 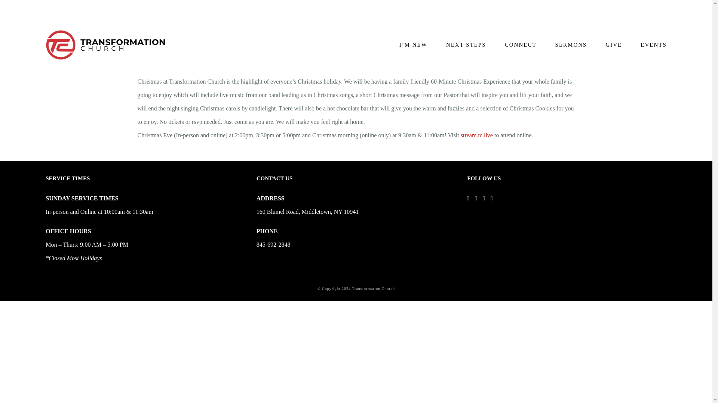 What do you see at coordinates (476, 135) in the screenshot?
I see `stream.tc.live` at bounding box center [476, 135].